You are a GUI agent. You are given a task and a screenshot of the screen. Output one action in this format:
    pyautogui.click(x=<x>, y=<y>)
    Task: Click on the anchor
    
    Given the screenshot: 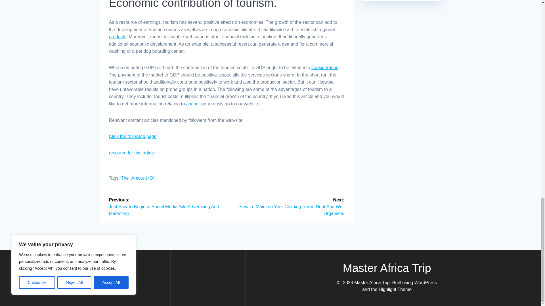 What is the action you would take?
    pyautogui.click(x=193, y=104)
    